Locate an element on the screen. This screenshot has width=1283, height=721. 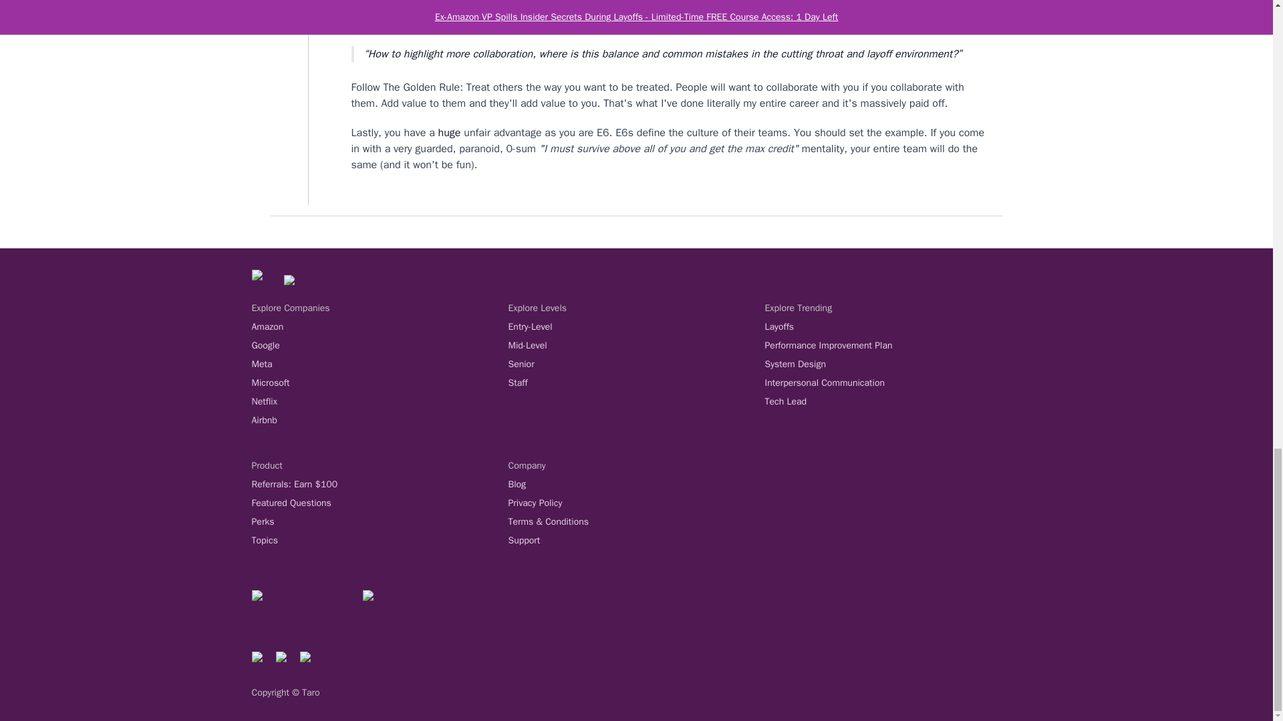
Entry-Level is located at coordinates (636, 327).